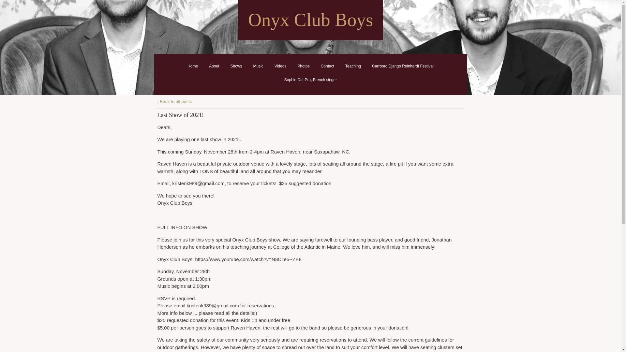  I want to click on Sophie Dal-Pra, French singer, so click(310, 80).